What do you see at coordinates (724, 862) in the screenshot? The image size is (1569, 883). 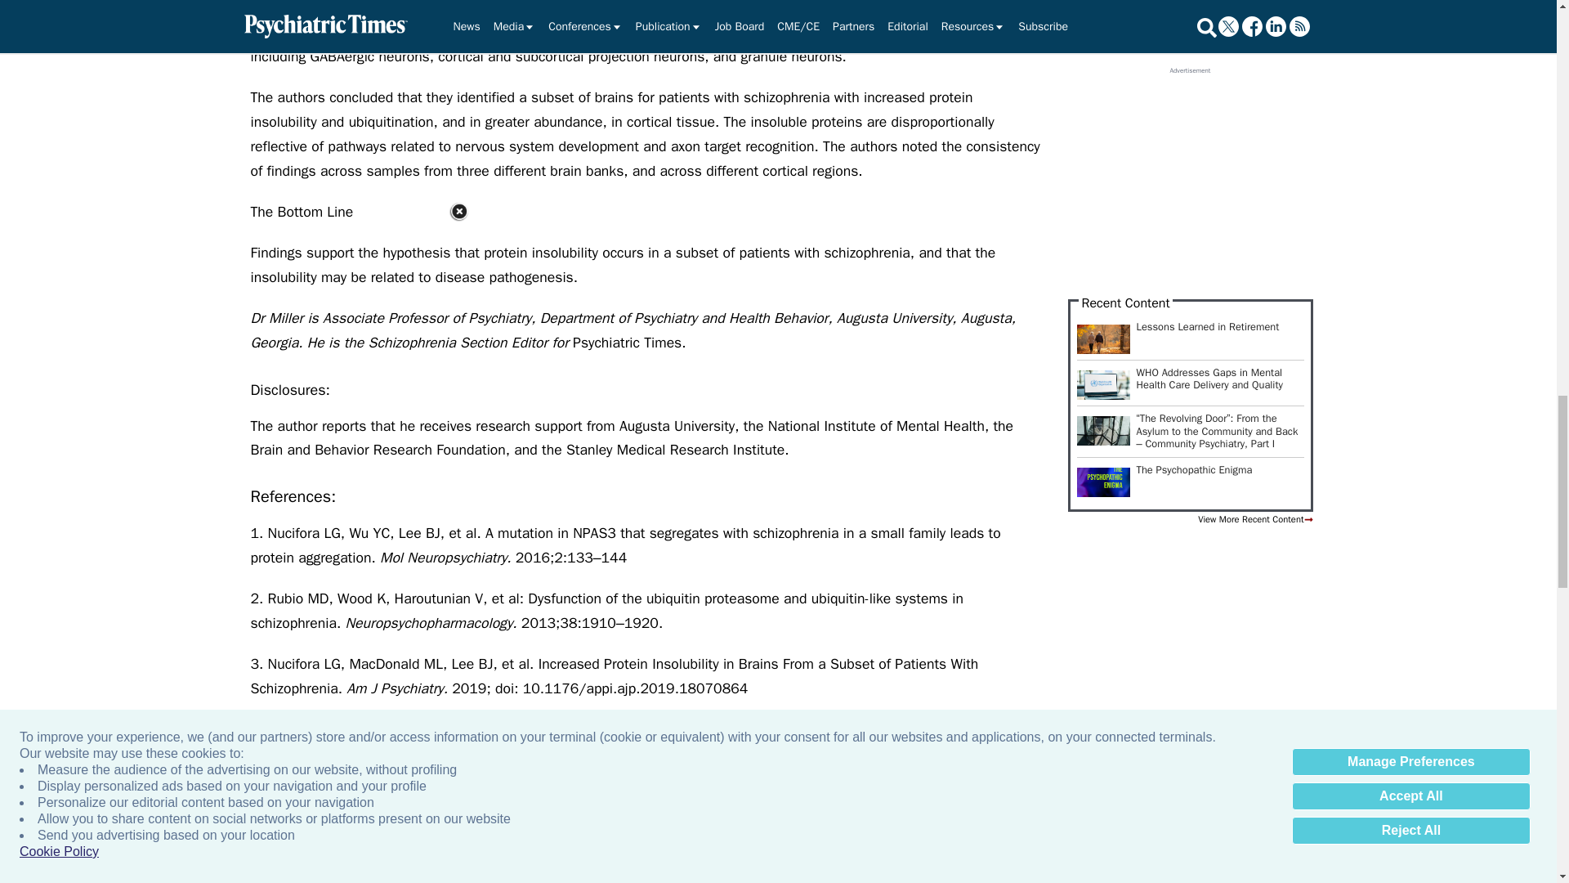 I see `brain schizophrenia` at bounding box center [724, 862].